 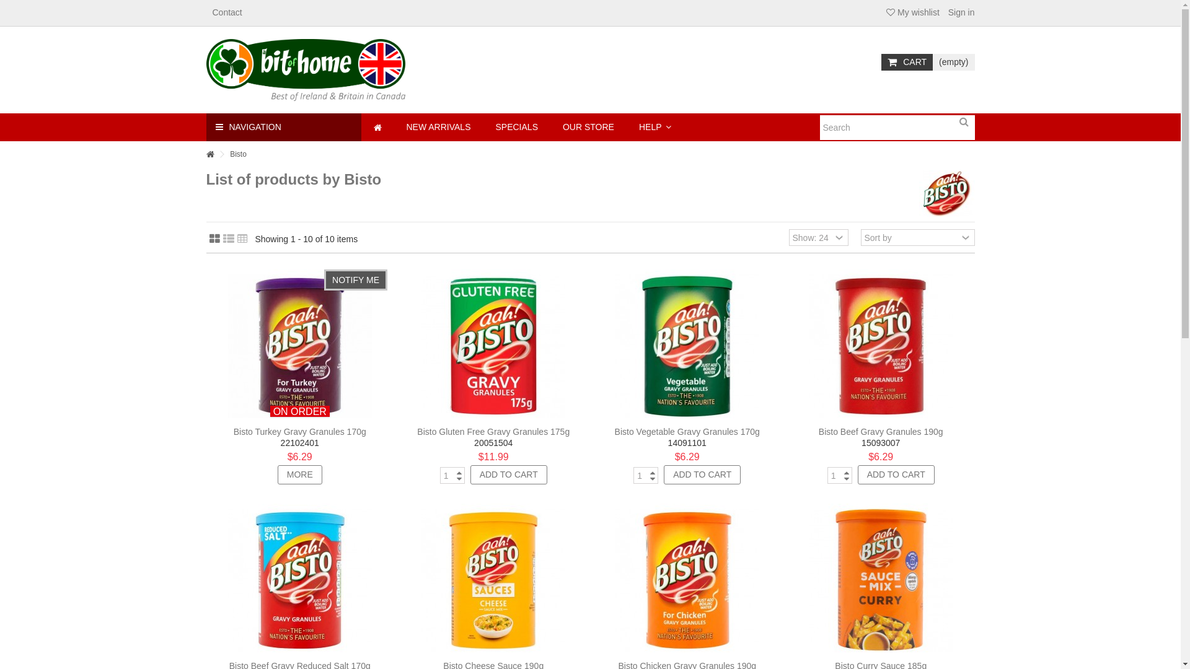 What do you see at coordinates (227, 12) in the screenshot?
I see `Contact` at bounding box center [227, 12].